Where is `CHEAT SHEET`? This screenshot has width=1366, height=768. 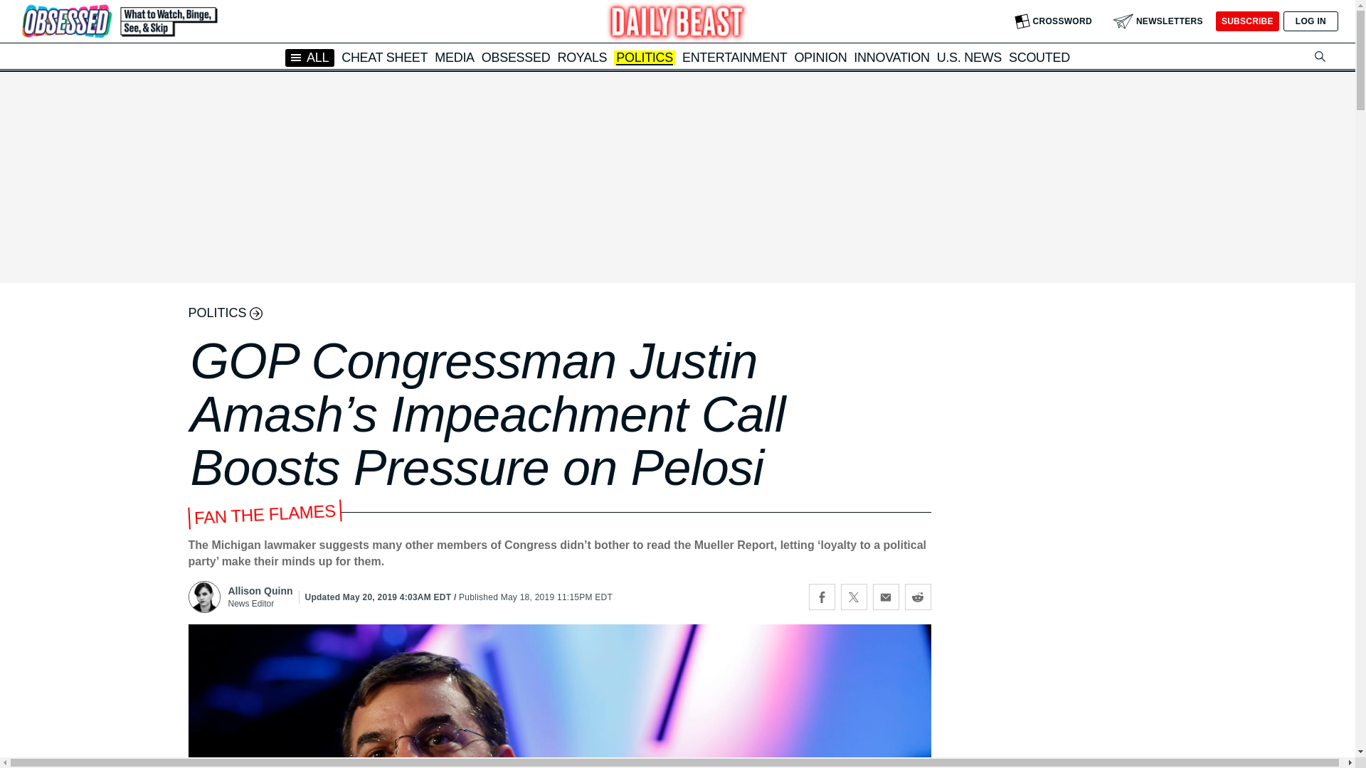 CHEAT SHEET is located at coordinates (384, 57).